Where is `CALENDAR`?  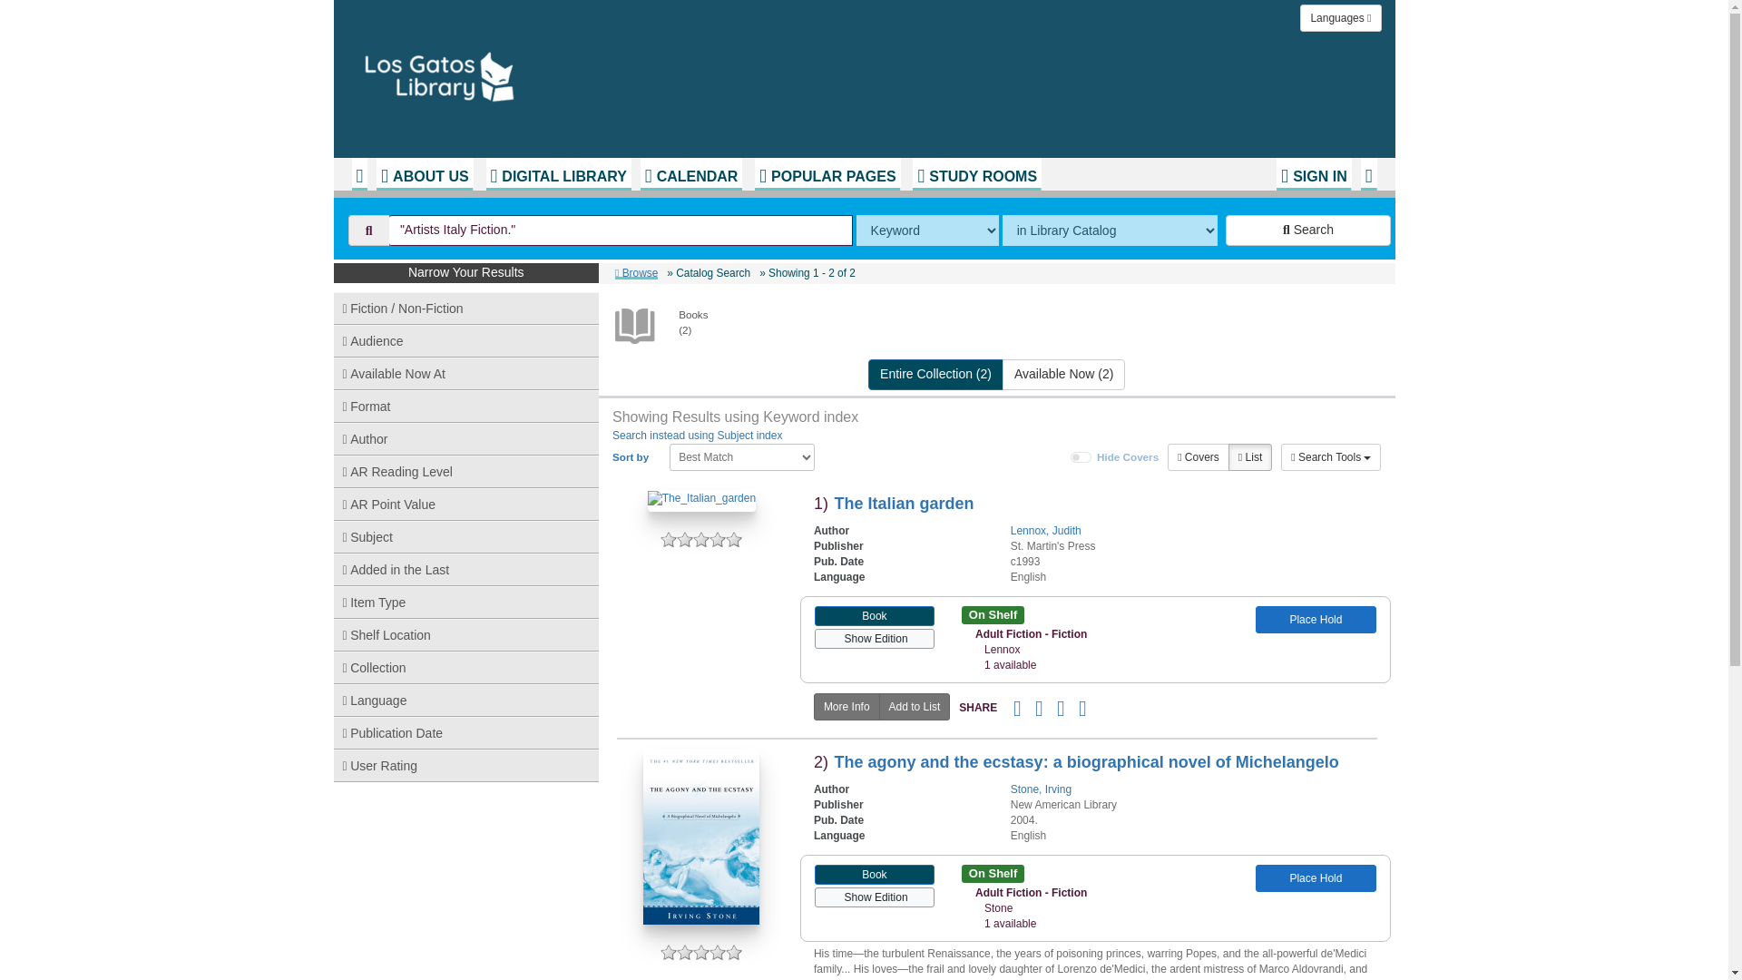
CALENDAR is located at coordinates (691, 173).